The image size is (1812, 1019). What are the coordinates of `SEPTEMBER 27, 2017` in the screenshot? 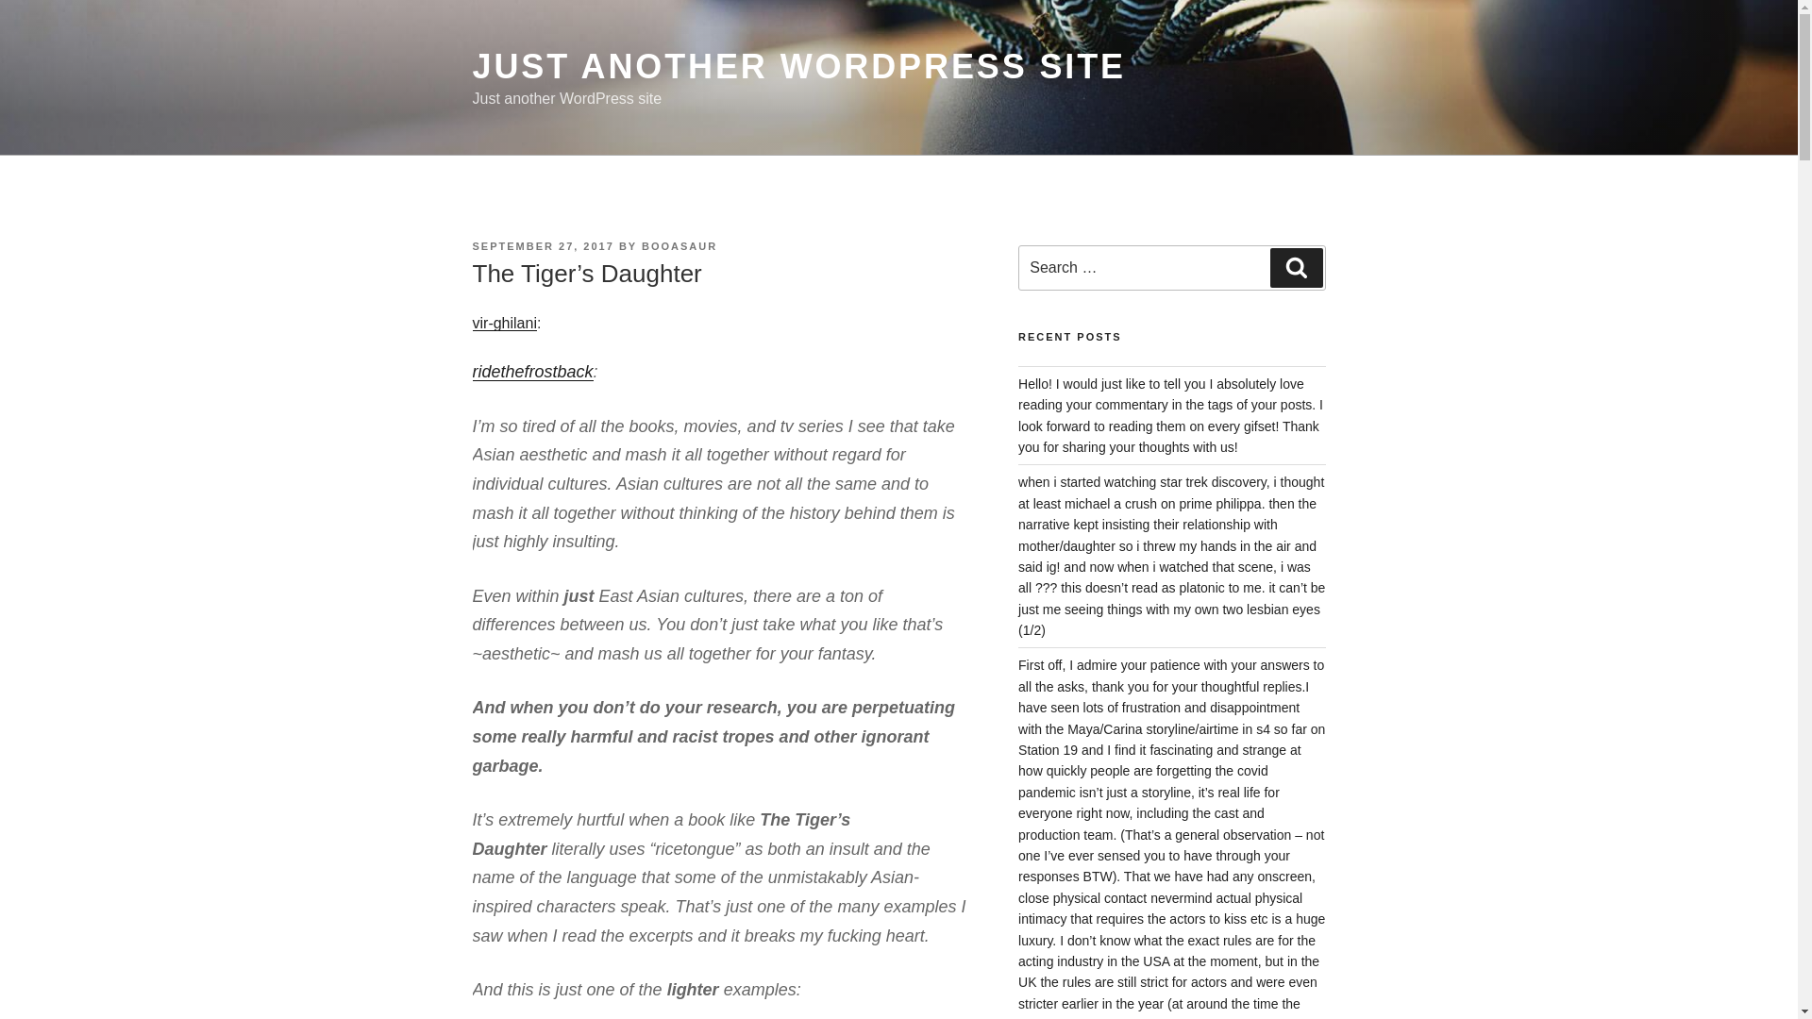 It's located at (542, 245).